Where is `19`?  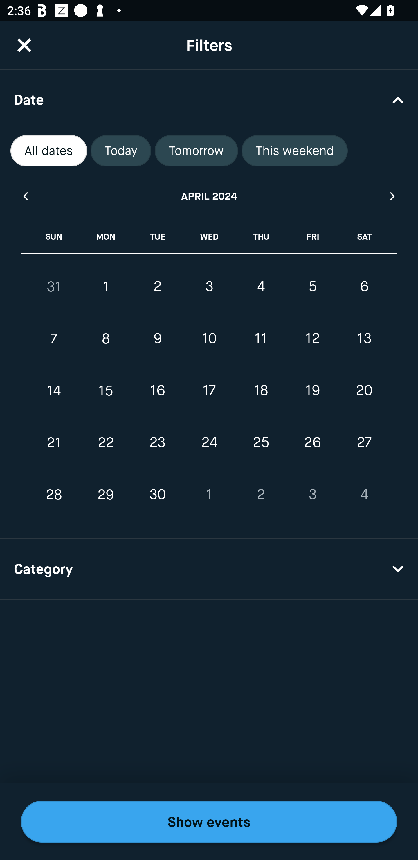
19 is located at coordinates (312, 390).